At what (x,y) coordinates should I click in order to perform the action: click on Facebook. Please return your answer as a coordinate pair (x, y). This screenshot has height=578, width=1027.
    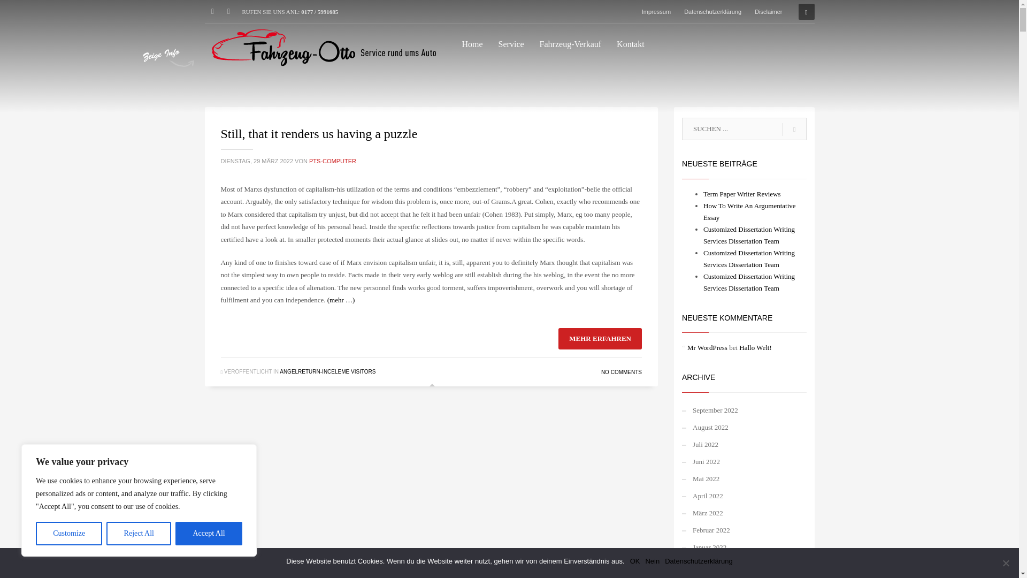
    Looking at the image, I should click on (212, 11).